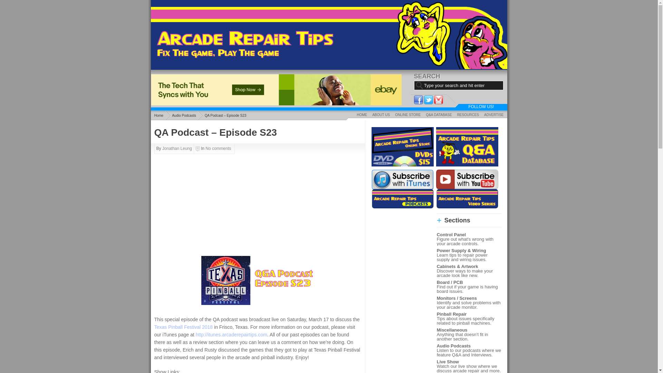  Describe the element at coordinates (218, 149) in the screenshot. I see `No comments` at that location.